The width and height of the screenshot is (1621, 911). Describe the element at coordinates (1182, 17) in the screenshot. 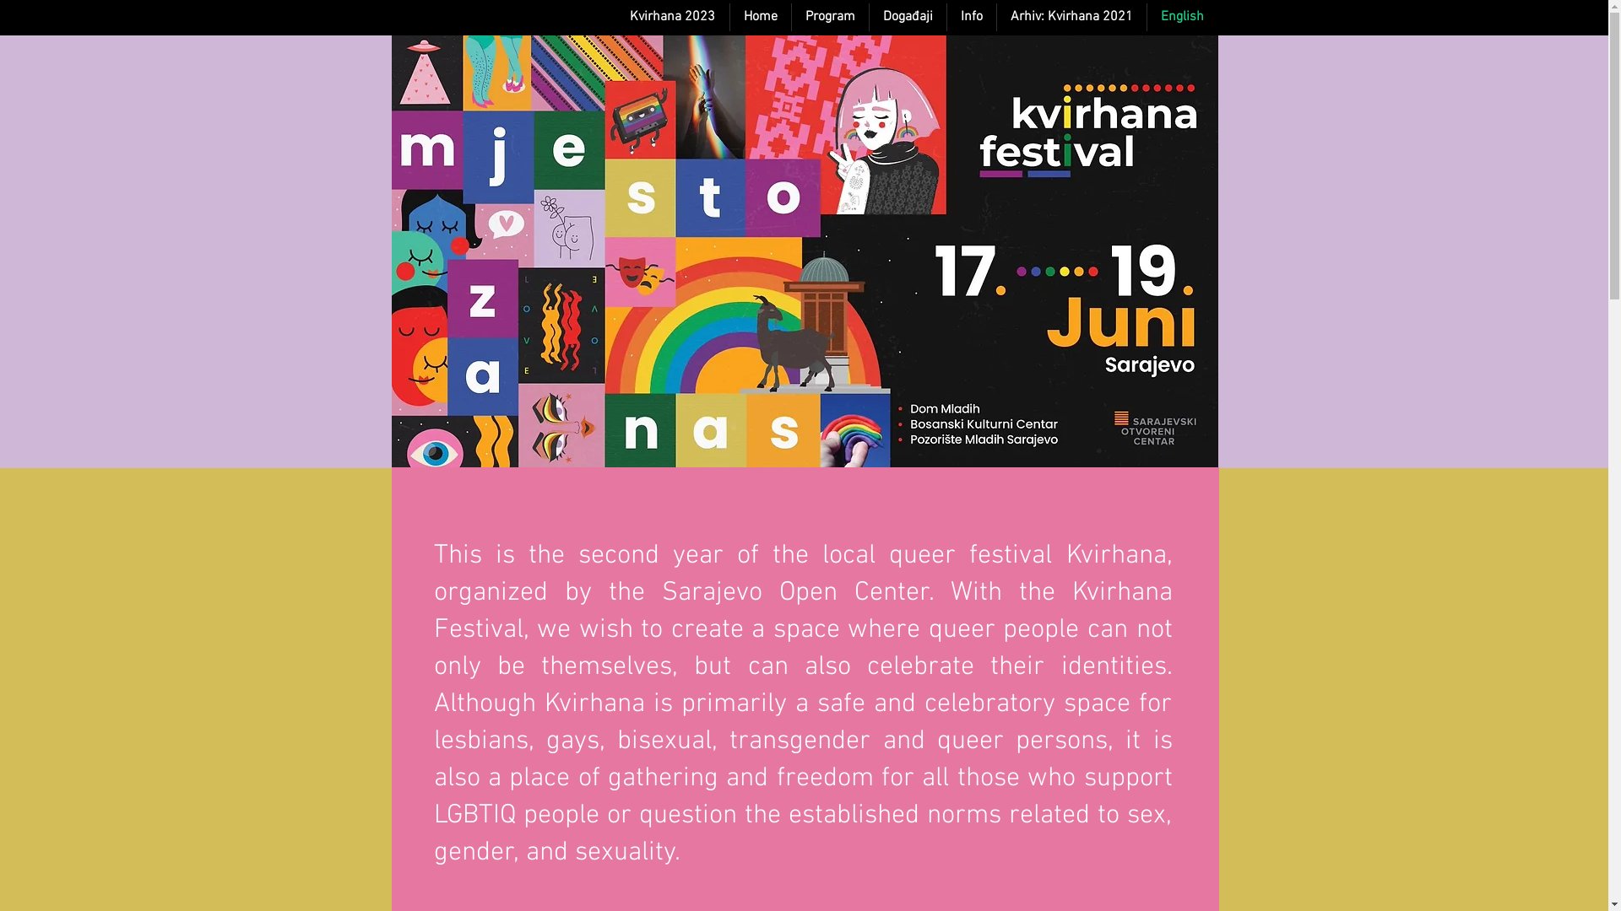

I see `English` at that location.